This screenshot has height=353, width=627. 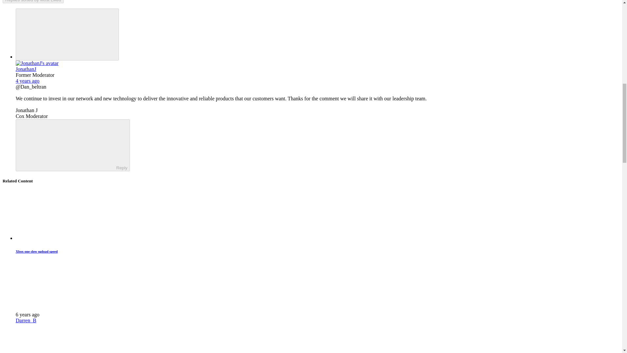 What do you see at coordinates (26, 69) in the screenshot?
I see `JonathanJ` at bounding box center [26, 69].